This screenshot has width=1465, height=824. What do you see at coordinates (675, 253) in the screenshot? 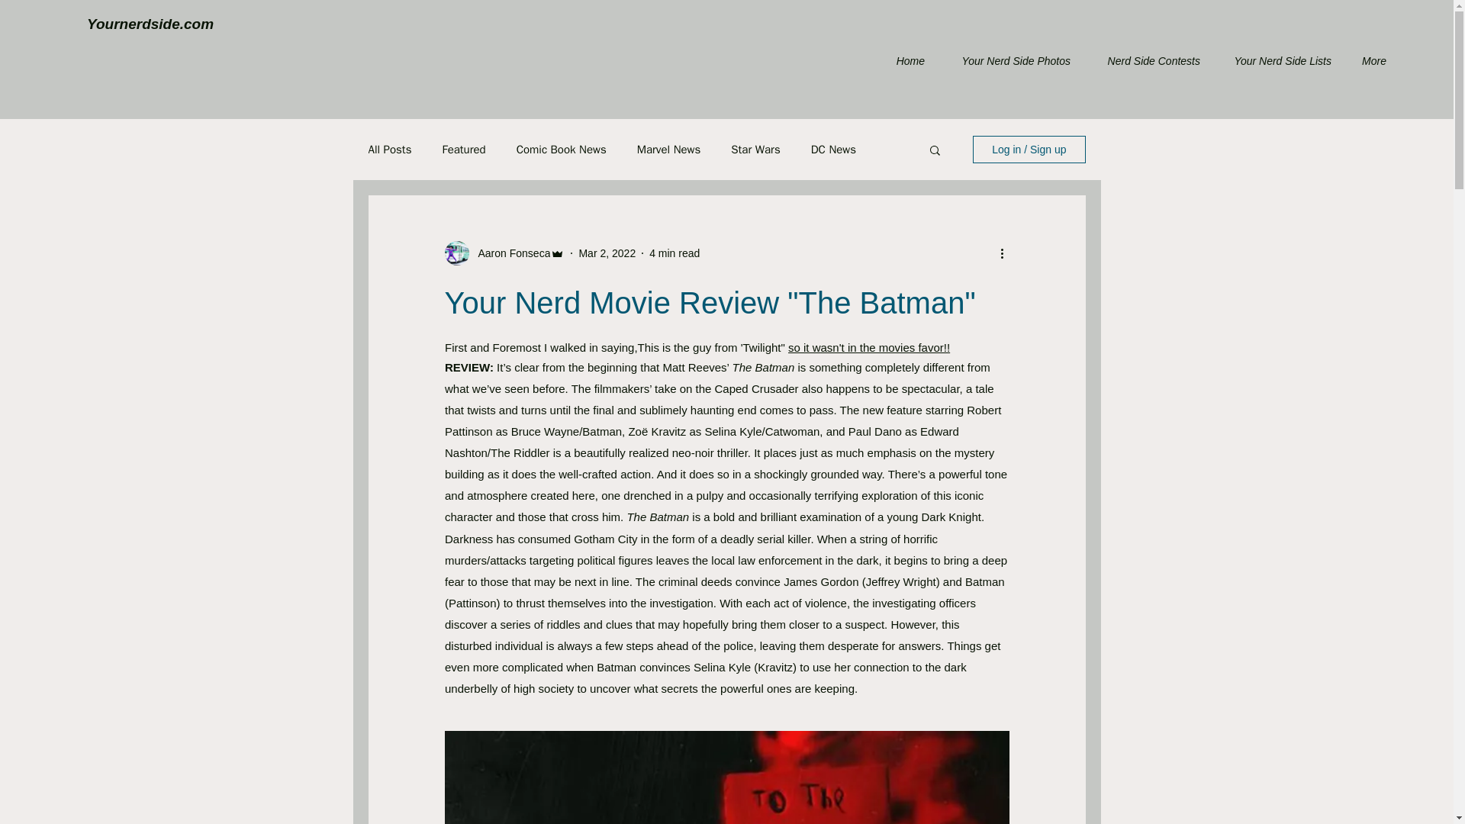
I see `4 min read` at bounding box center [675, 253].